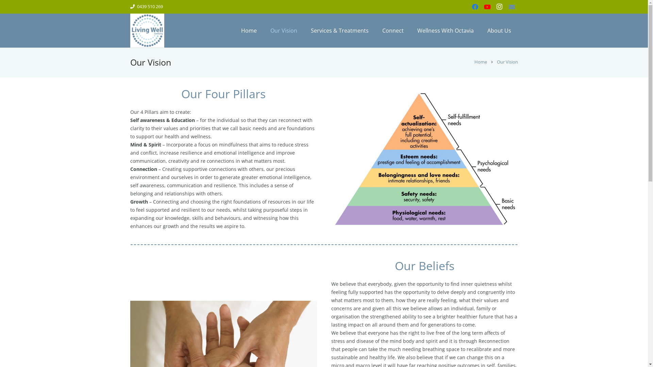 This screenshot has width=653, height=367. I want to click on Facebook, so click(475, 7).